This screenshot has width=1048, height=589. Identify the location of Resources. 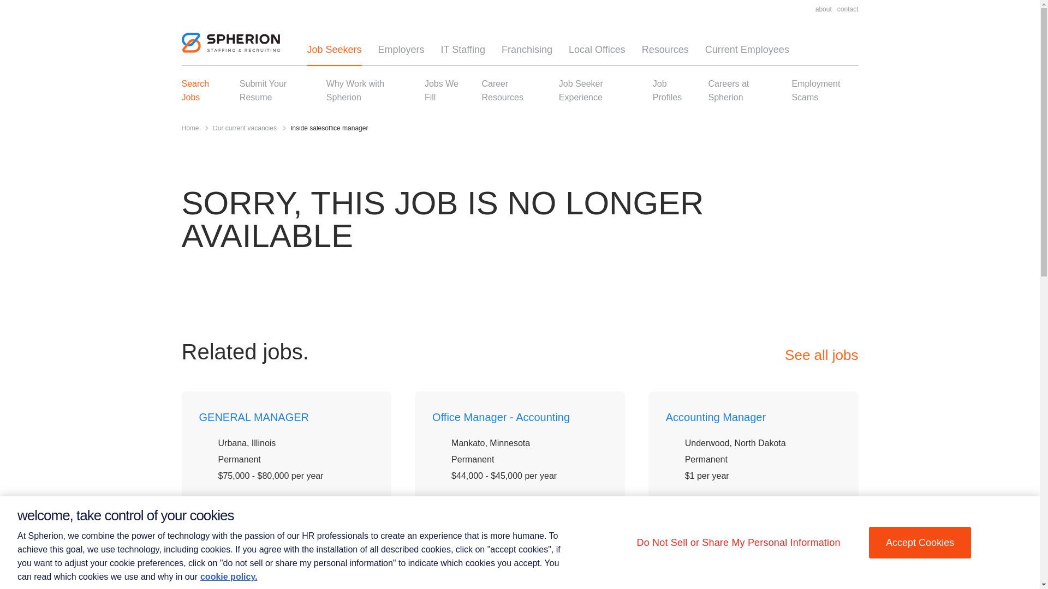
(665, 50).